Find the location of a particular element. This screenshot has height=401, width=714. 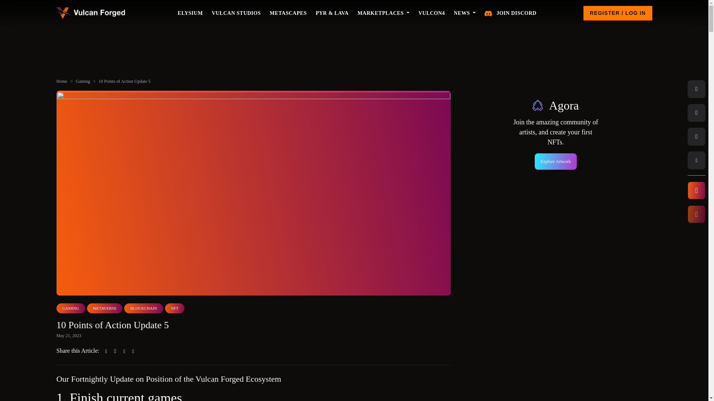

NEWS is located at coordinates (464, 13).